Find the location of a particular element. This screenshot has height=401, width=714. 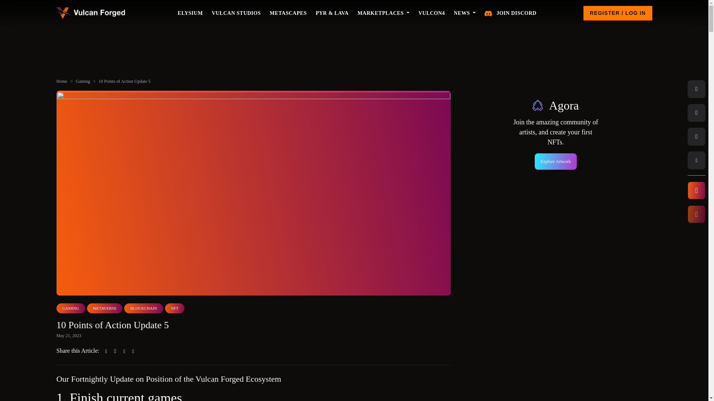

NEWS is located at coordinates (464, 13).